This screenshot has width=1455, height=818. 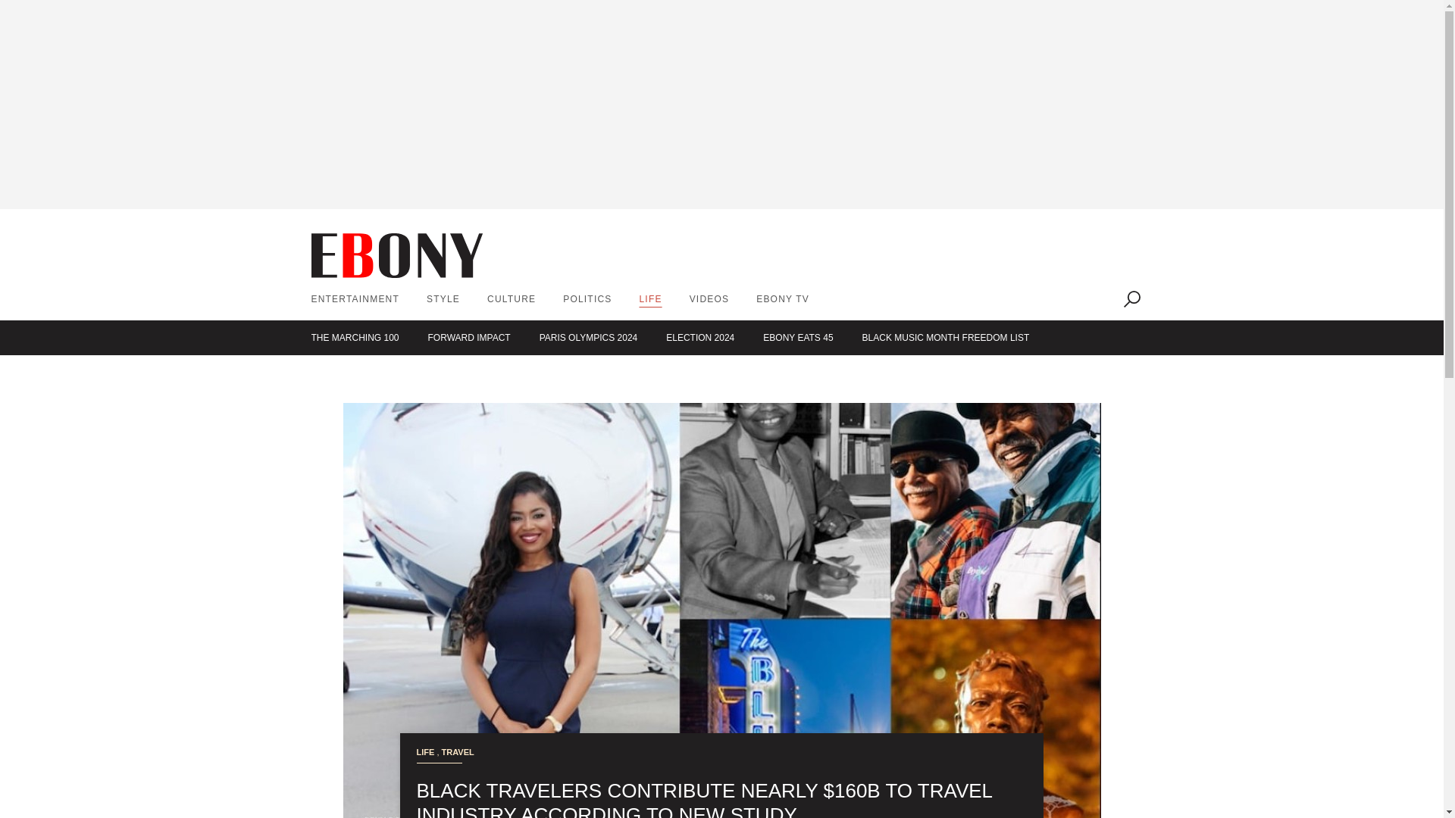 I want to click on Culture, so click(x=511, y=298).